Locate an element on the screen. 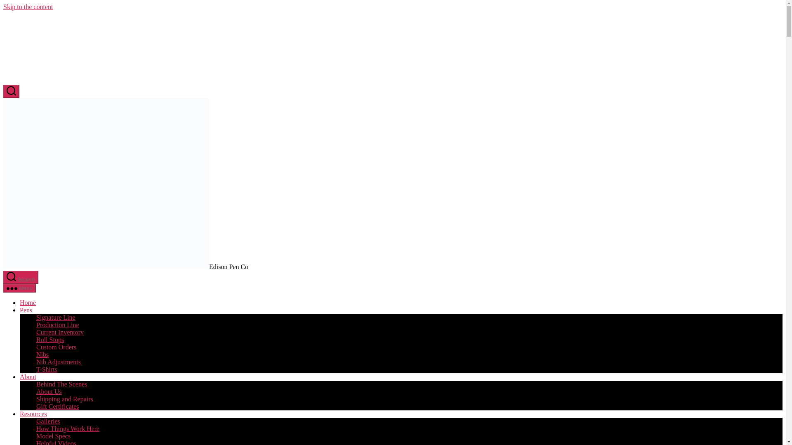 Image resolution: width=792 pixels, height=445 pixels. Galleries is located at coordinates (48, 421).